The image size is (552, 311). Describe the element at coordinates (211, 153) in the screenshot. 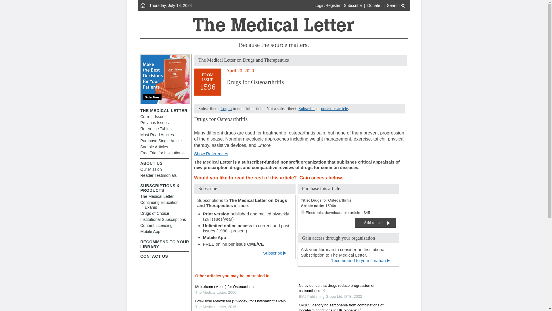

I see `Show References` at that location.